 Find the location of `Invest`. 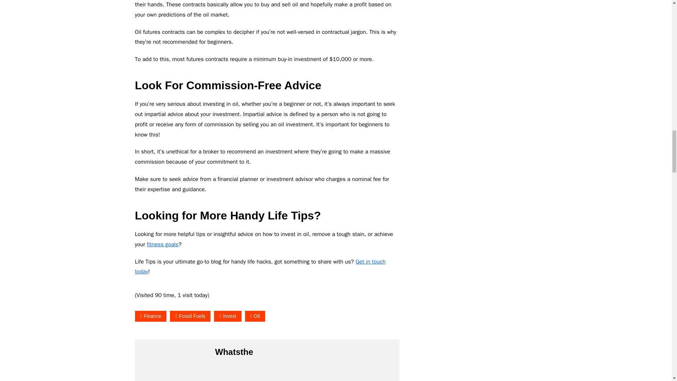

Invest is located at coordinates (227, 316).